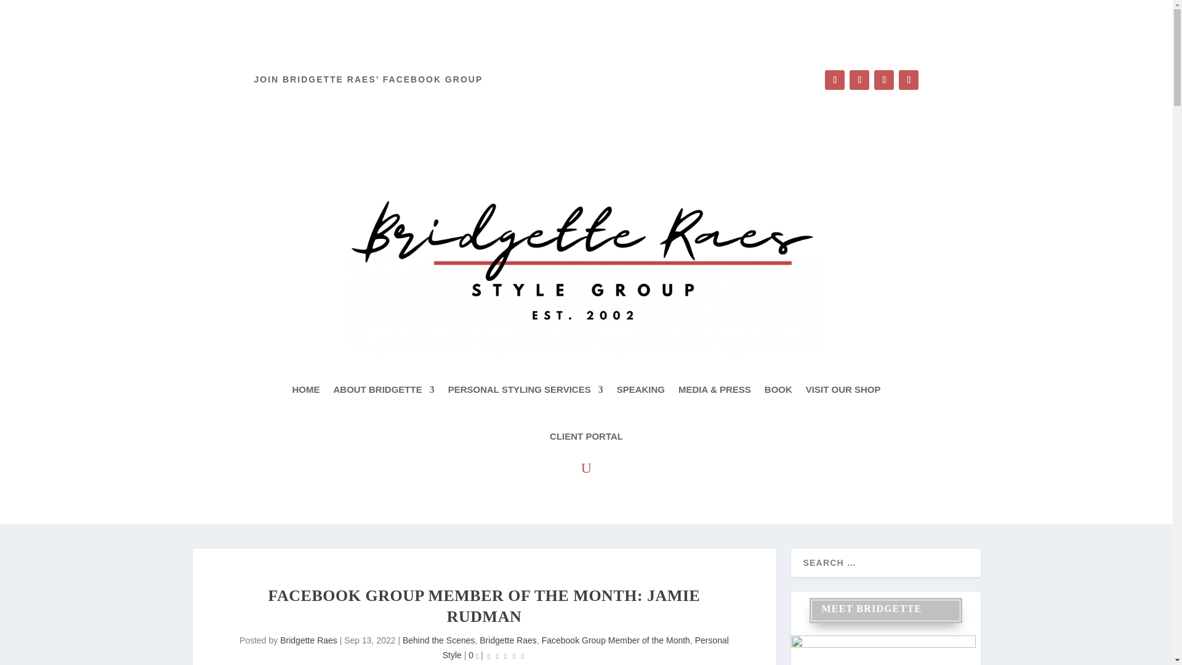  I want to click on Follow on Facebook, so click(835, 80).